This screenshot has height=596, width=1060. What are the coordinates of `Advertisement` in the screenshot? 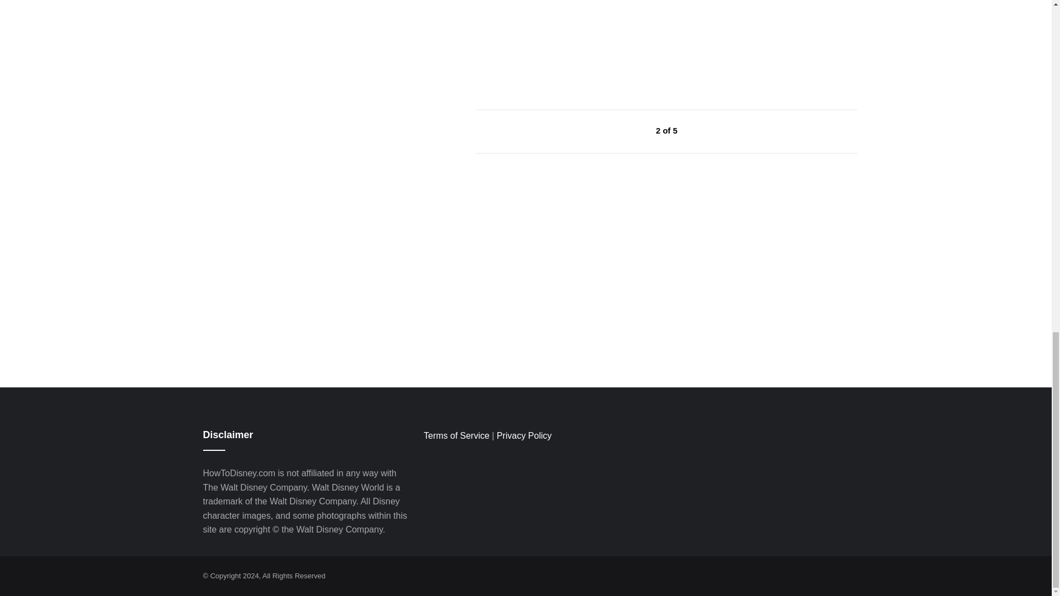 It's located at (559, 32).